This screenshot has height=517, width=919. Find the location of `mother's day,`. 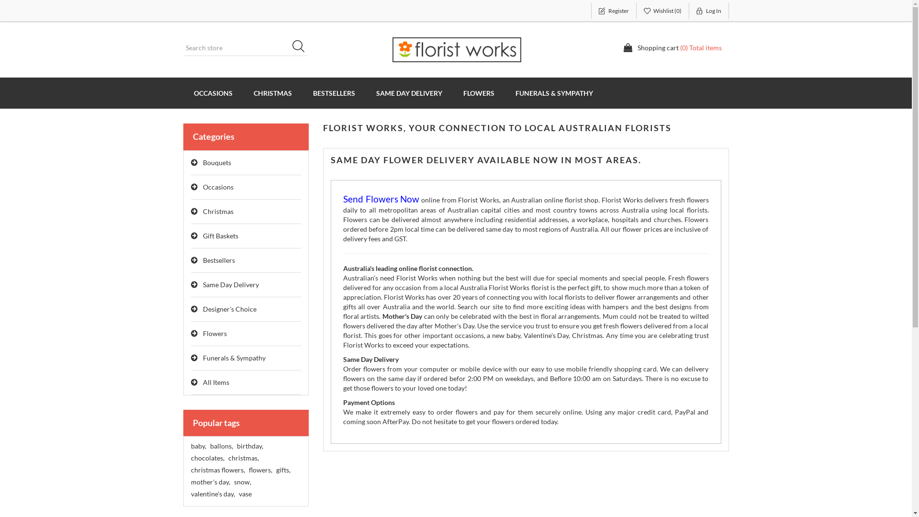

mother's day, is located at coordinates (210, 482).